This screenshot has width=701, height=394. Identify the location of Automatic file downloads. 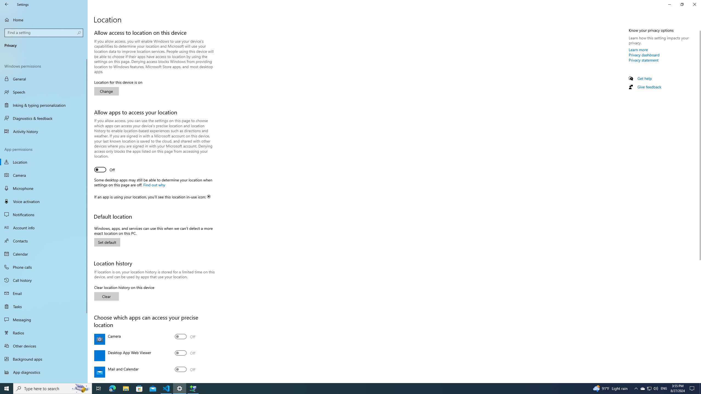
(44, 381).